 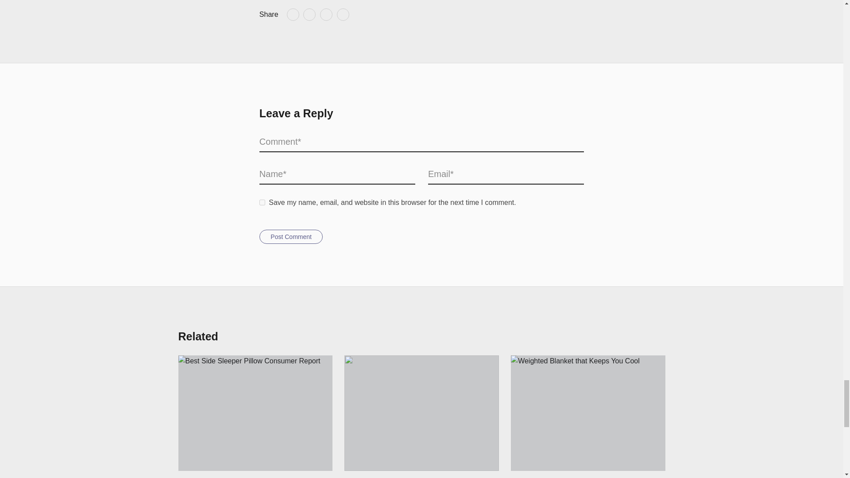 I want to click on Email, so click(x=343, y=15).